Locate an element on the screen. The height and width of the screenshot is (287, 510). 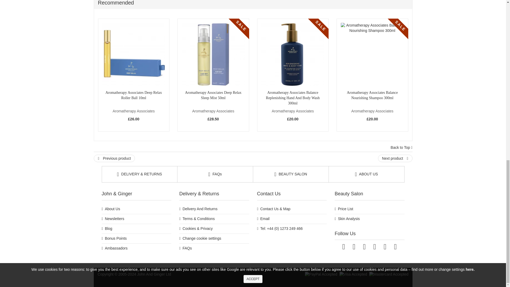
Aromatherapy Associates Balance Nourishing Shampoo 300ml is located at coordinates (372, 54).